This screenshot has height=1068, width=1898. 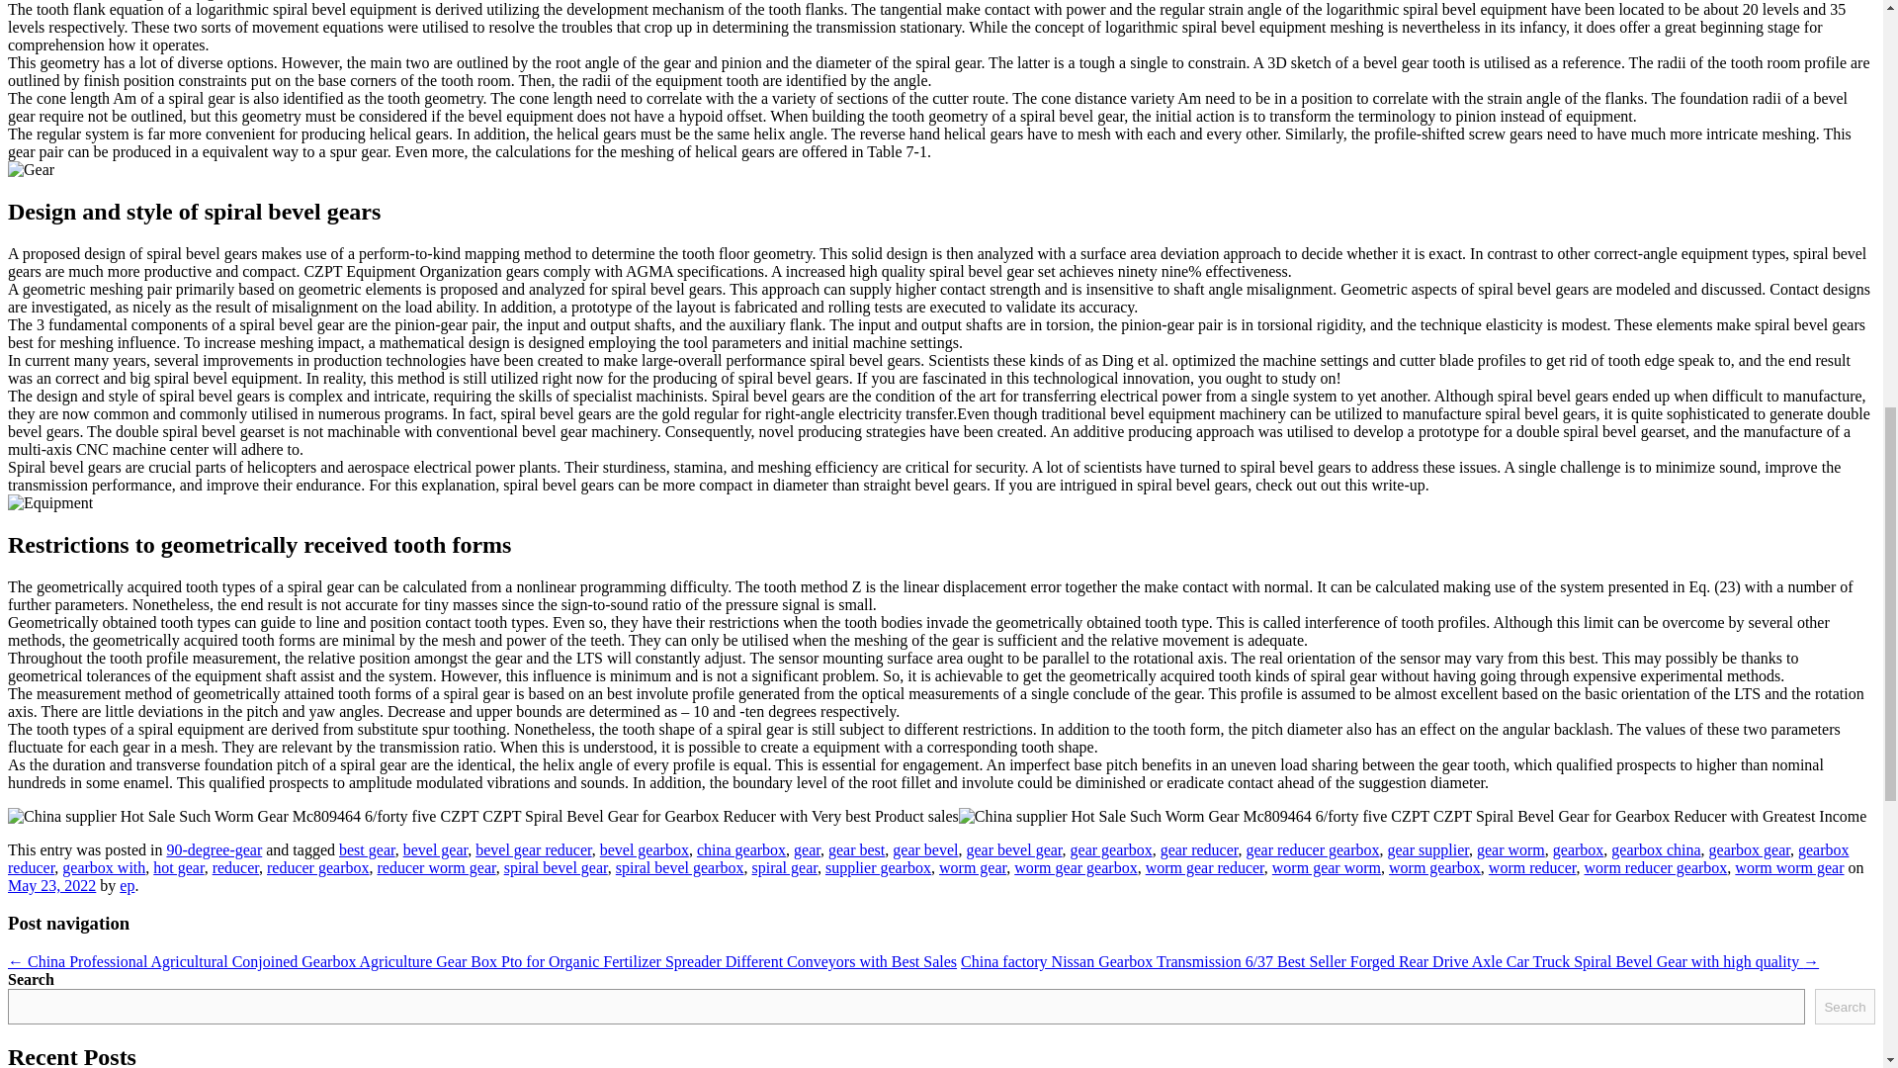 I want to click on worm gear reducer, so click(x=1204, y=867).